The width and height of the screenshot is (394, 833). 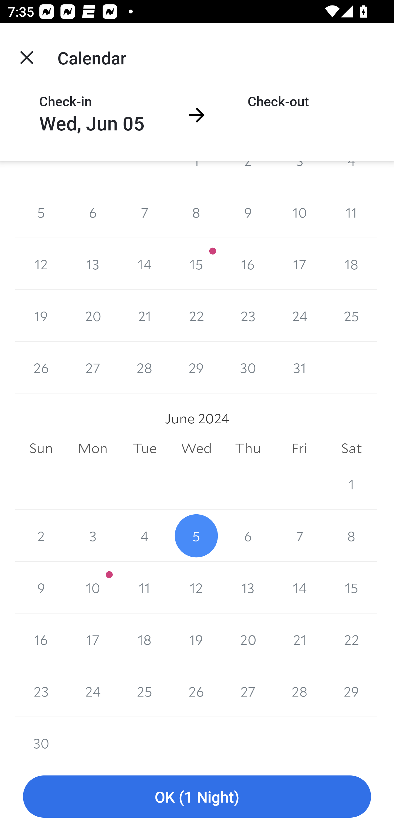 What do you see at coordinates (144, 587) in the screenshot?
I see `11 11 June 2024` at bounding box center [144, 587].